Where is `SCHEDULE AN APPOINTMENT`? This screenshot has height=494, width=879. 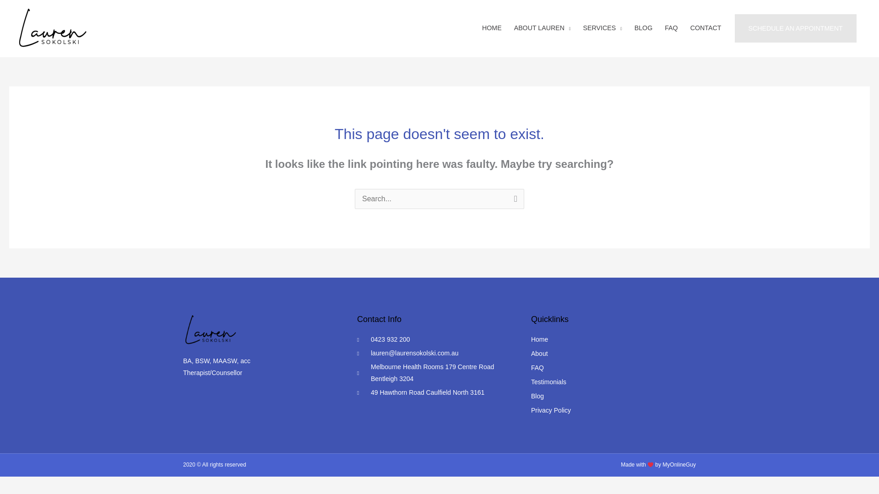
SCHEDULE AN APPOINTMENT is located at coordinates (796, 27).